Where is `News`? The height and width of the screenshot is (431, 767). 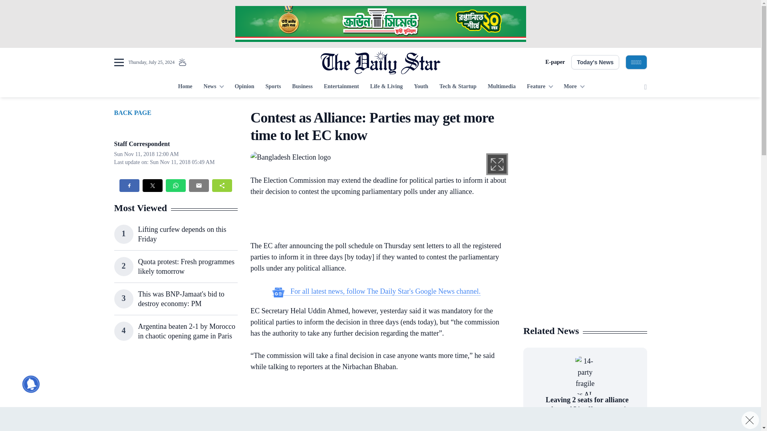 News is located at coordinates (213, 87).